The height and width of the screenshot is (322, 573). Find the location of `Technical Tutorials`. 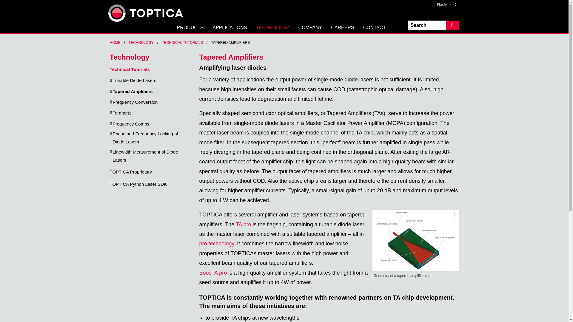

Technical Tutorials is located at coordinates (182, 43).